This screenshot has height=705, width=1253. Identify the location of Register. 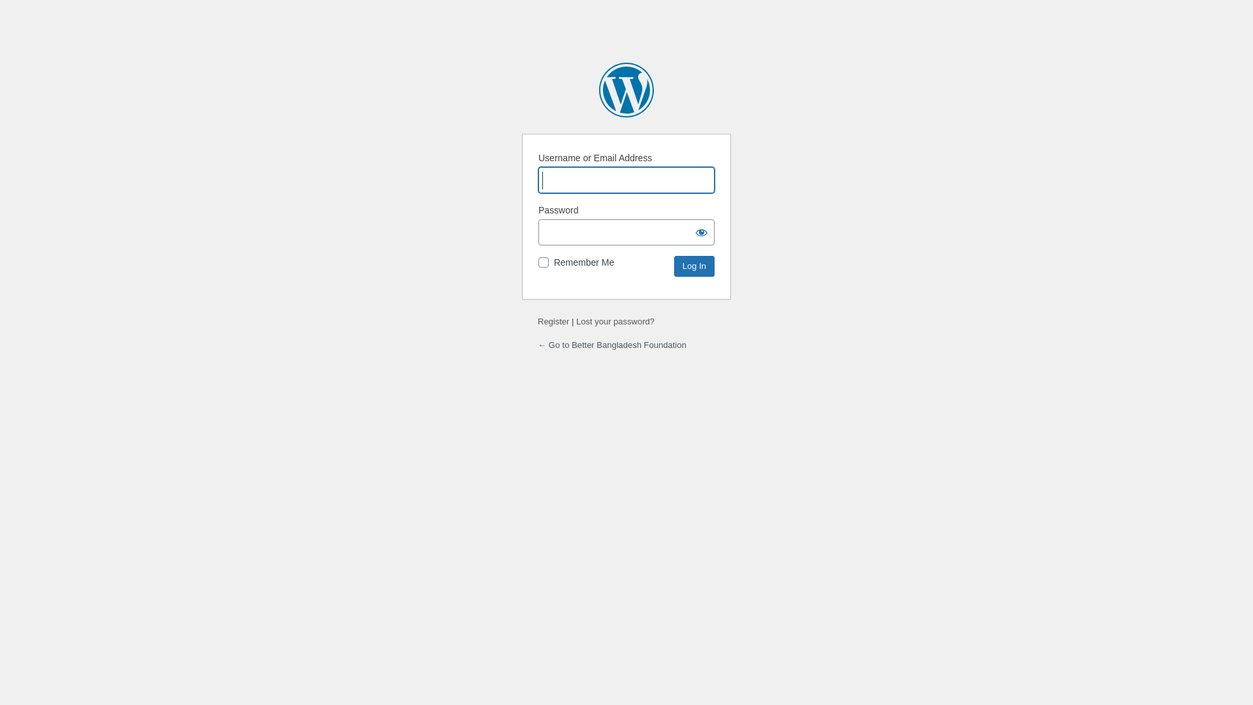
(553, 321).